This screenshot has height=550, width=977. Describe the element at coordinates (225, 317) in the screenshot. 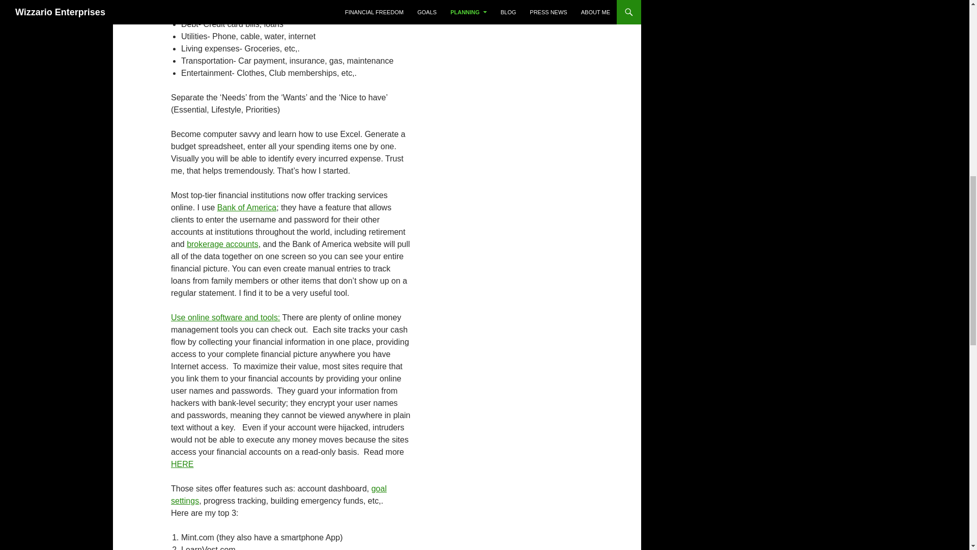

I see `Use online software and tools:` at that location.